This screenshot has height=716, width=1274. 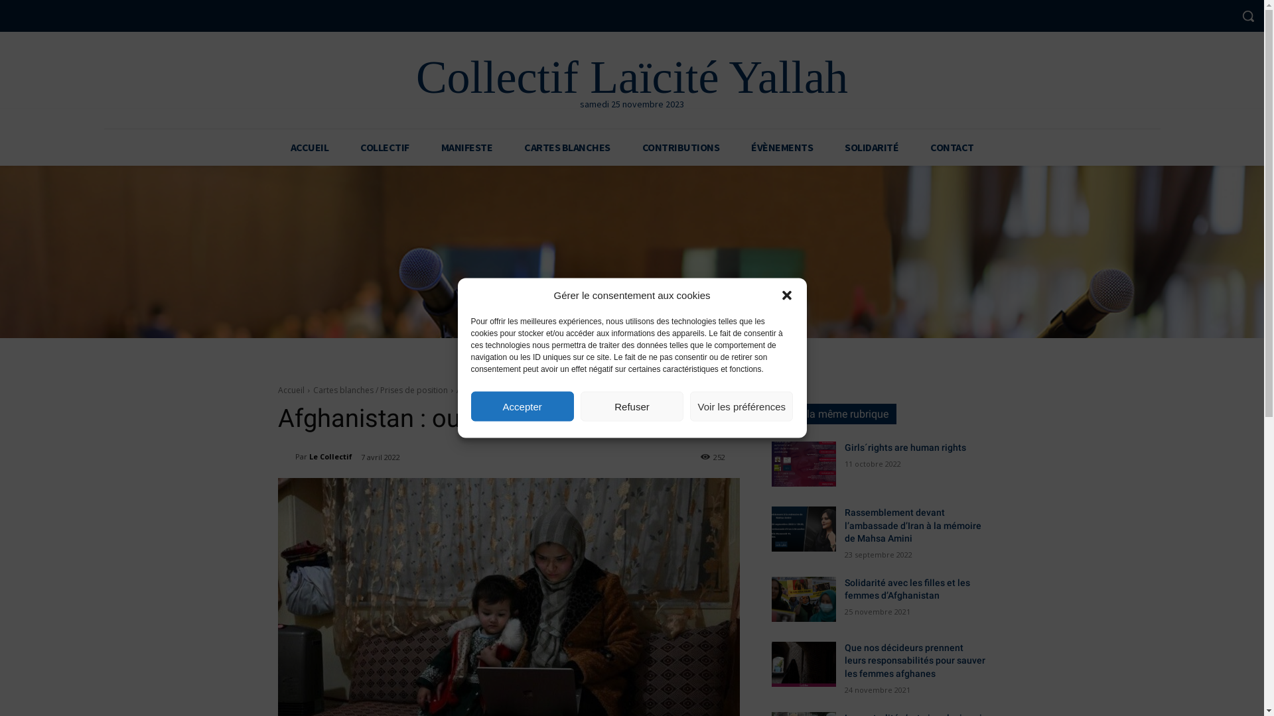 I want to click on CONTRIBUTIONS, so click(x=681, y=147).